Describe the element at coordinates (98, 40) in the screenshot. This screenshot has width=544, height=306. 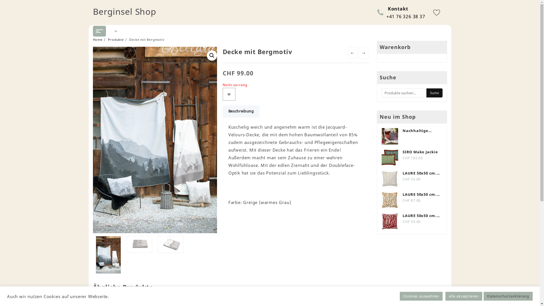
I see `Home` at that location.